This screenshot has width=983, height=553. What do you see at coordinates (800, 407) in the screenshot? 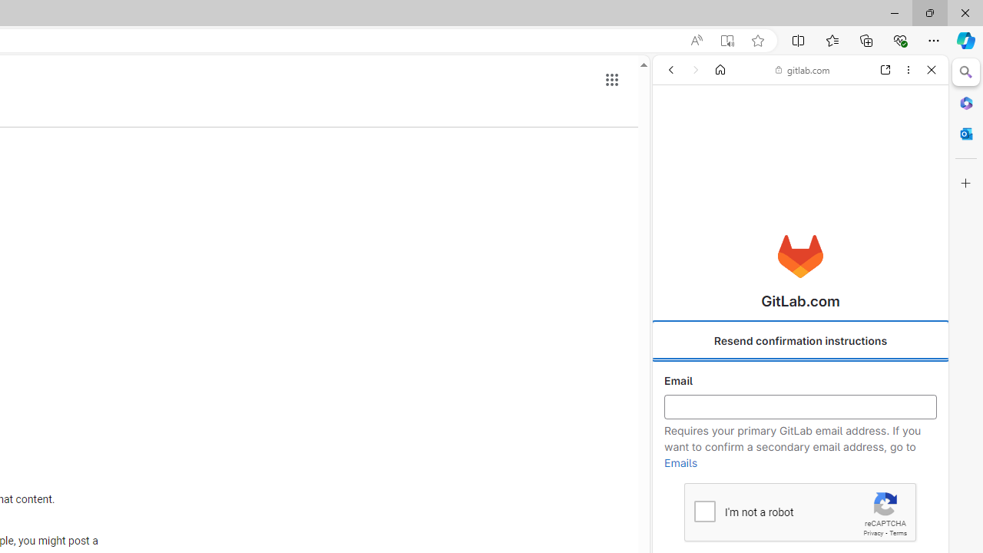
I see `Email` at bounding box center [800, 407].